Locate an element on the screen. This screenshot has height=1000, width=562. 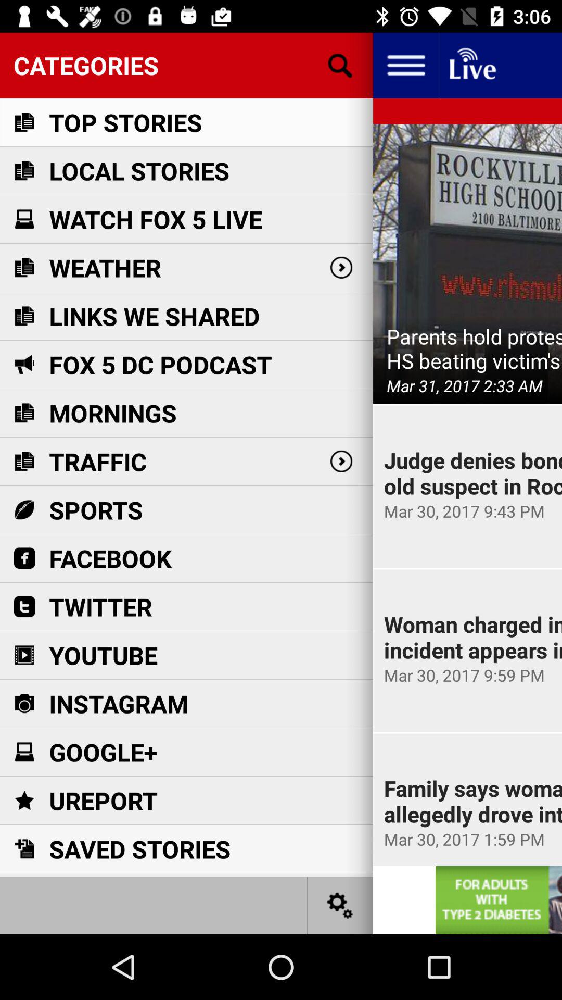
settings is located at coordinates (340, 905).